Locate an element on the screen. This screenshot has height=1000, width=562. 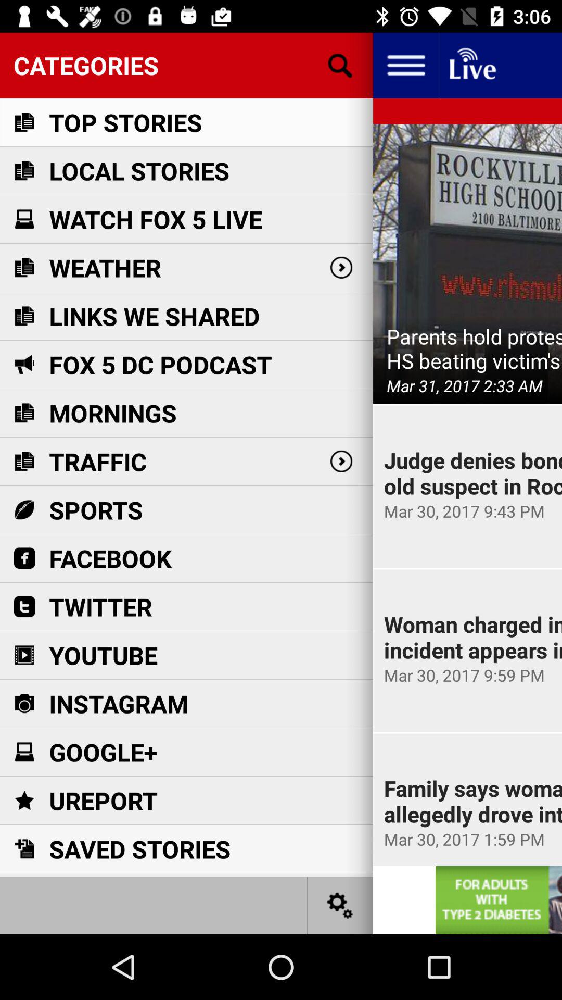
settings is located at coordinates (340, 905).